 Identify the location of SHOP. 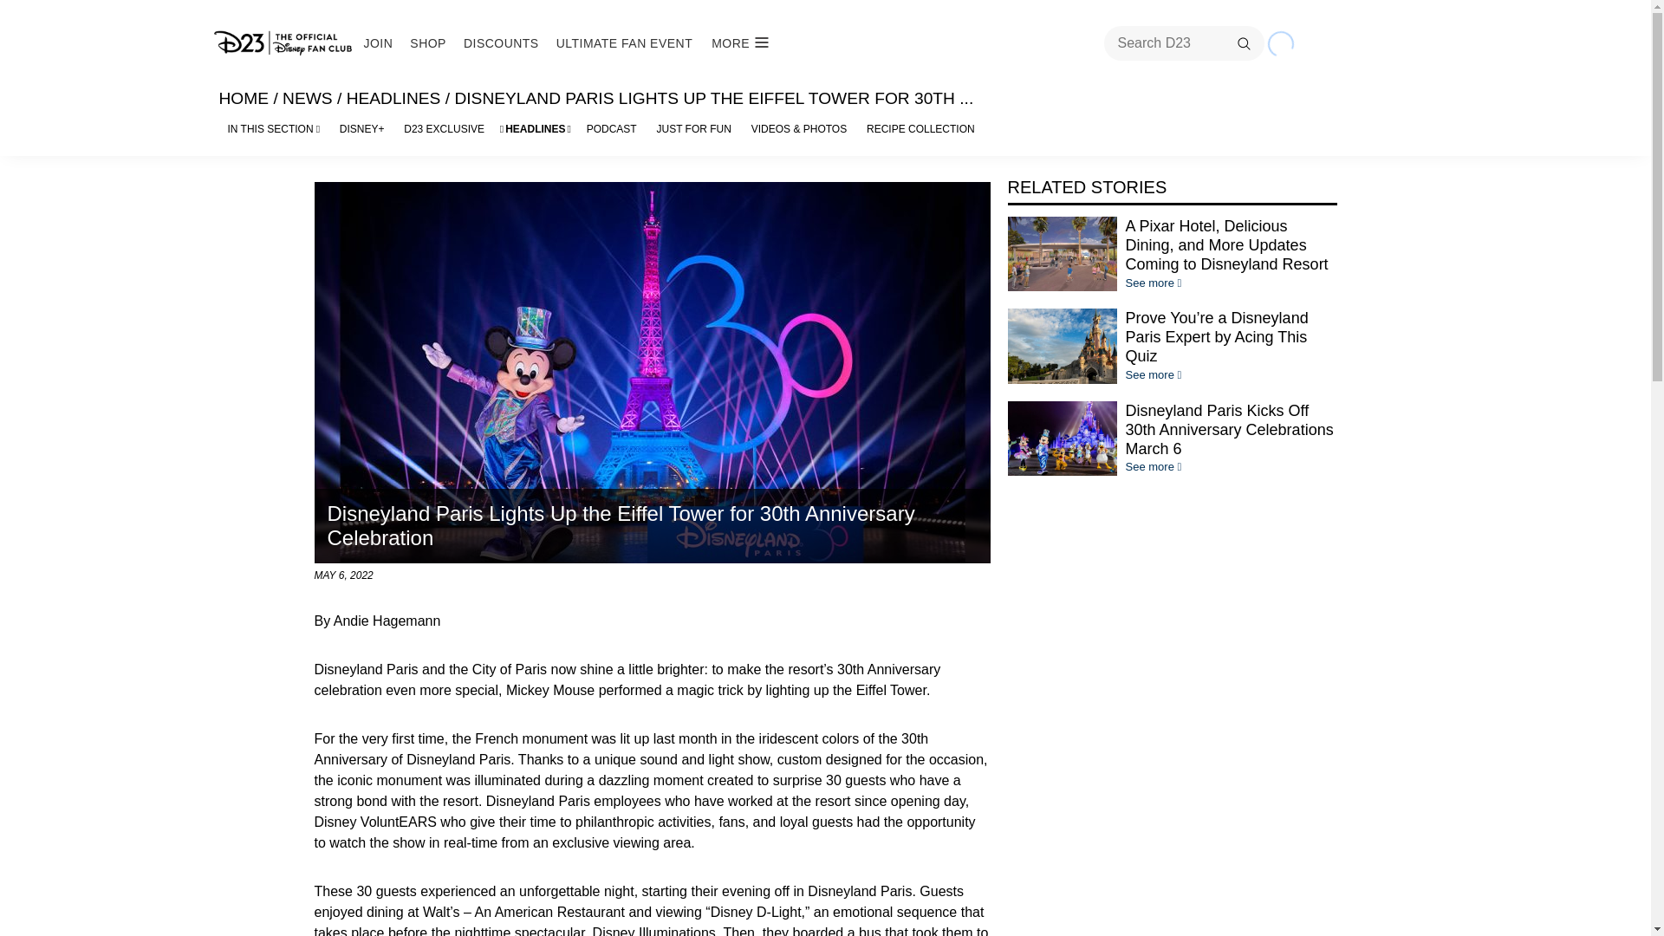
(427, 43).